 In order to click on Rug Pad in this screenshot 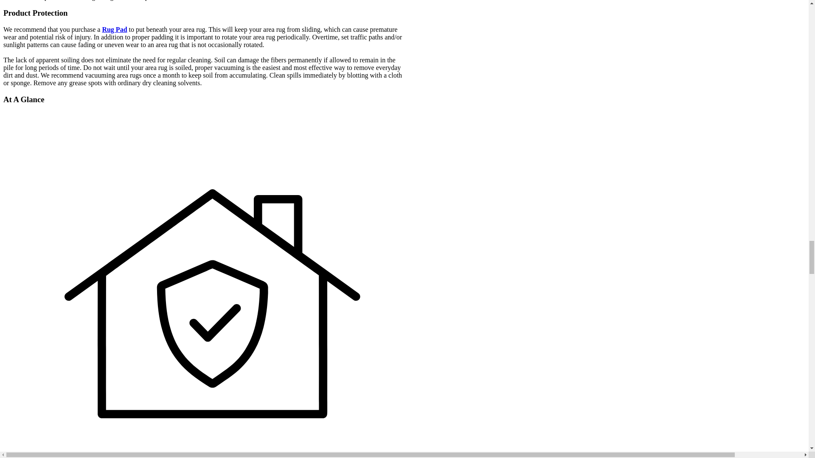, I will do `click(115, 29)`.